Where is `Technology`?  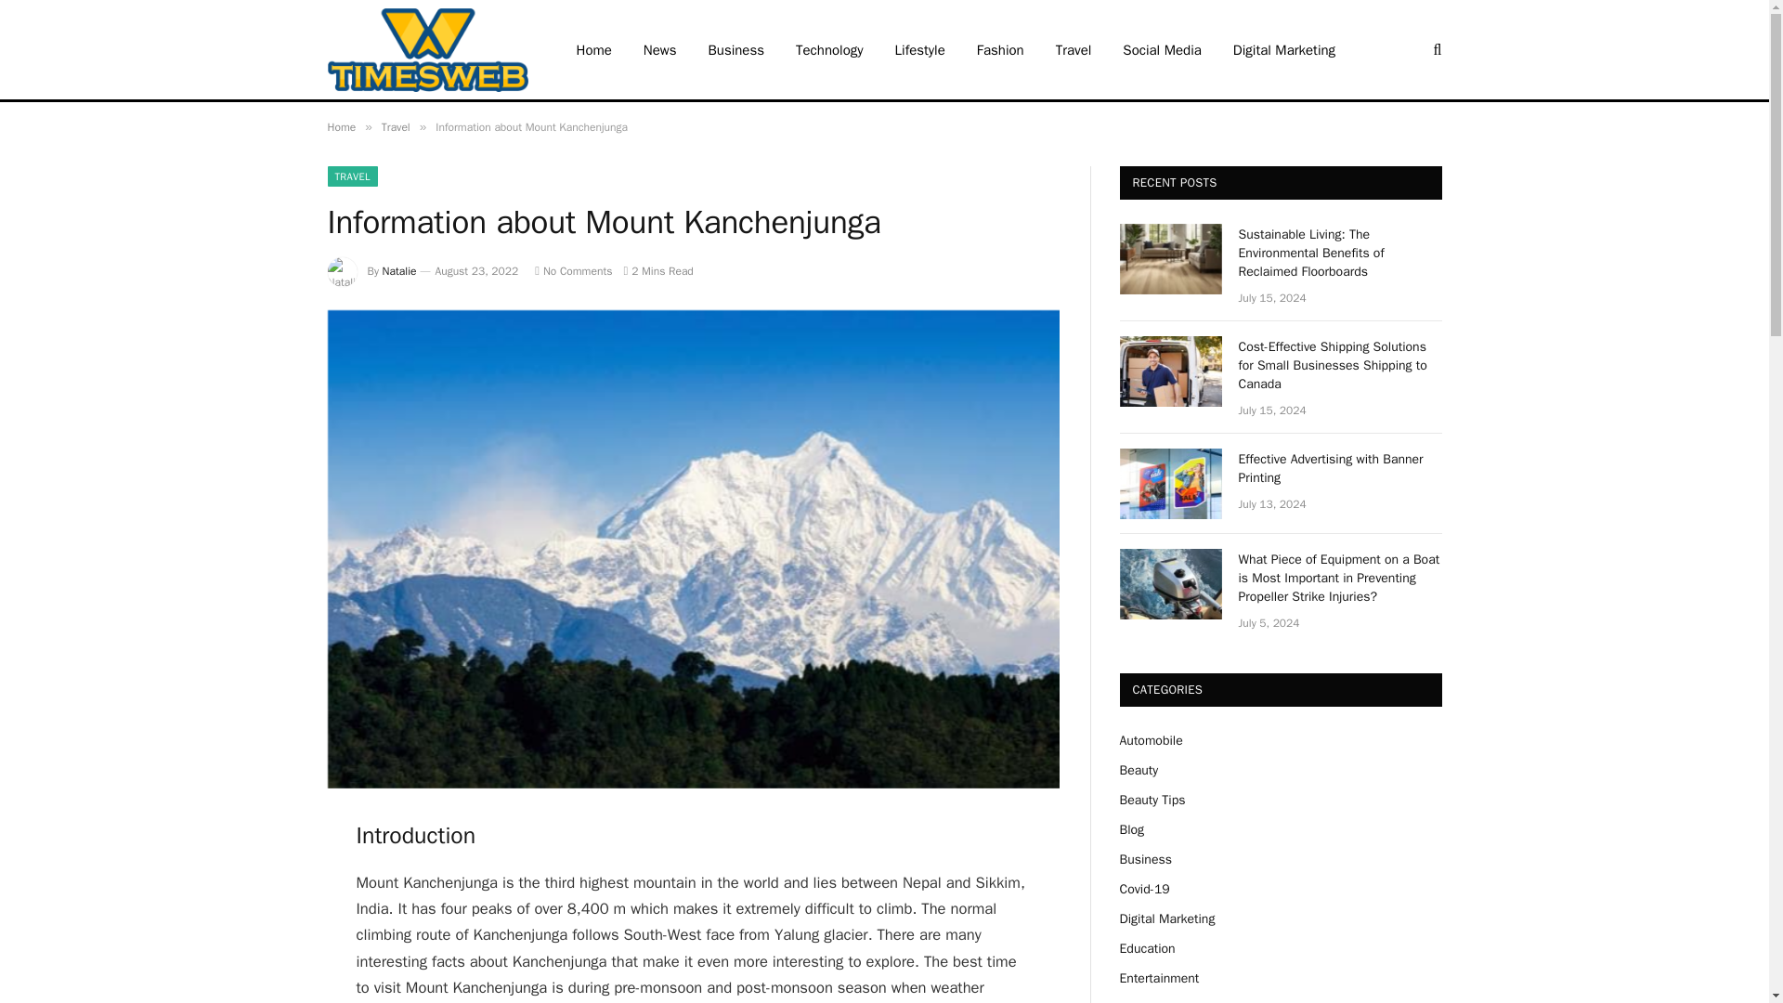
Technology is located at coordinates (829, 49).